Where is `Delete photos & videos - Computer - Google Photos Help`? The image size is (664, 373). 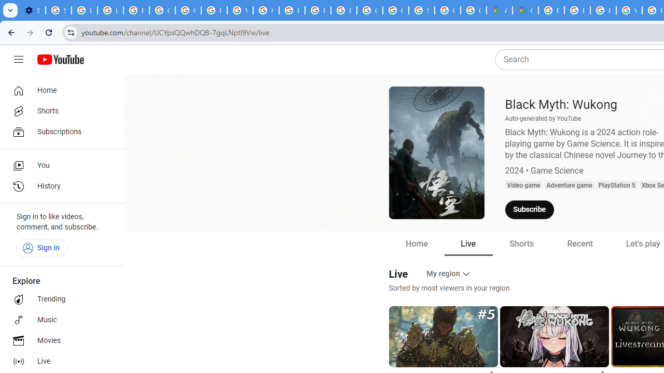
Delete photos & videos - Computer - Google Photos Help is located at coordinates (85, 10).